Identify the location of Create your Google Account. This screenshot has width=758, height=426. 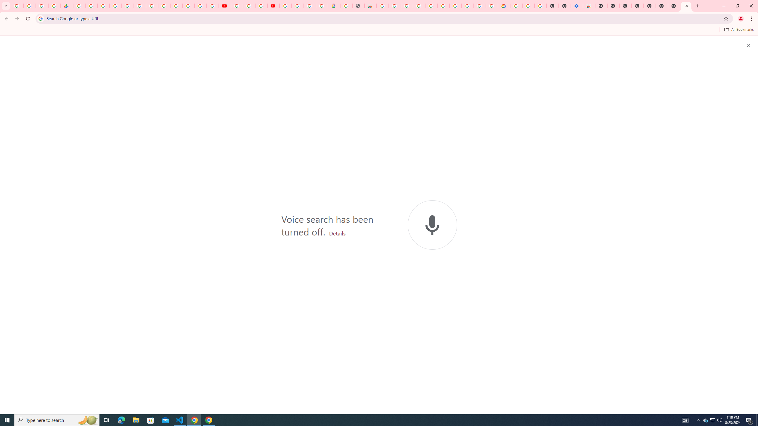
(261, 6).